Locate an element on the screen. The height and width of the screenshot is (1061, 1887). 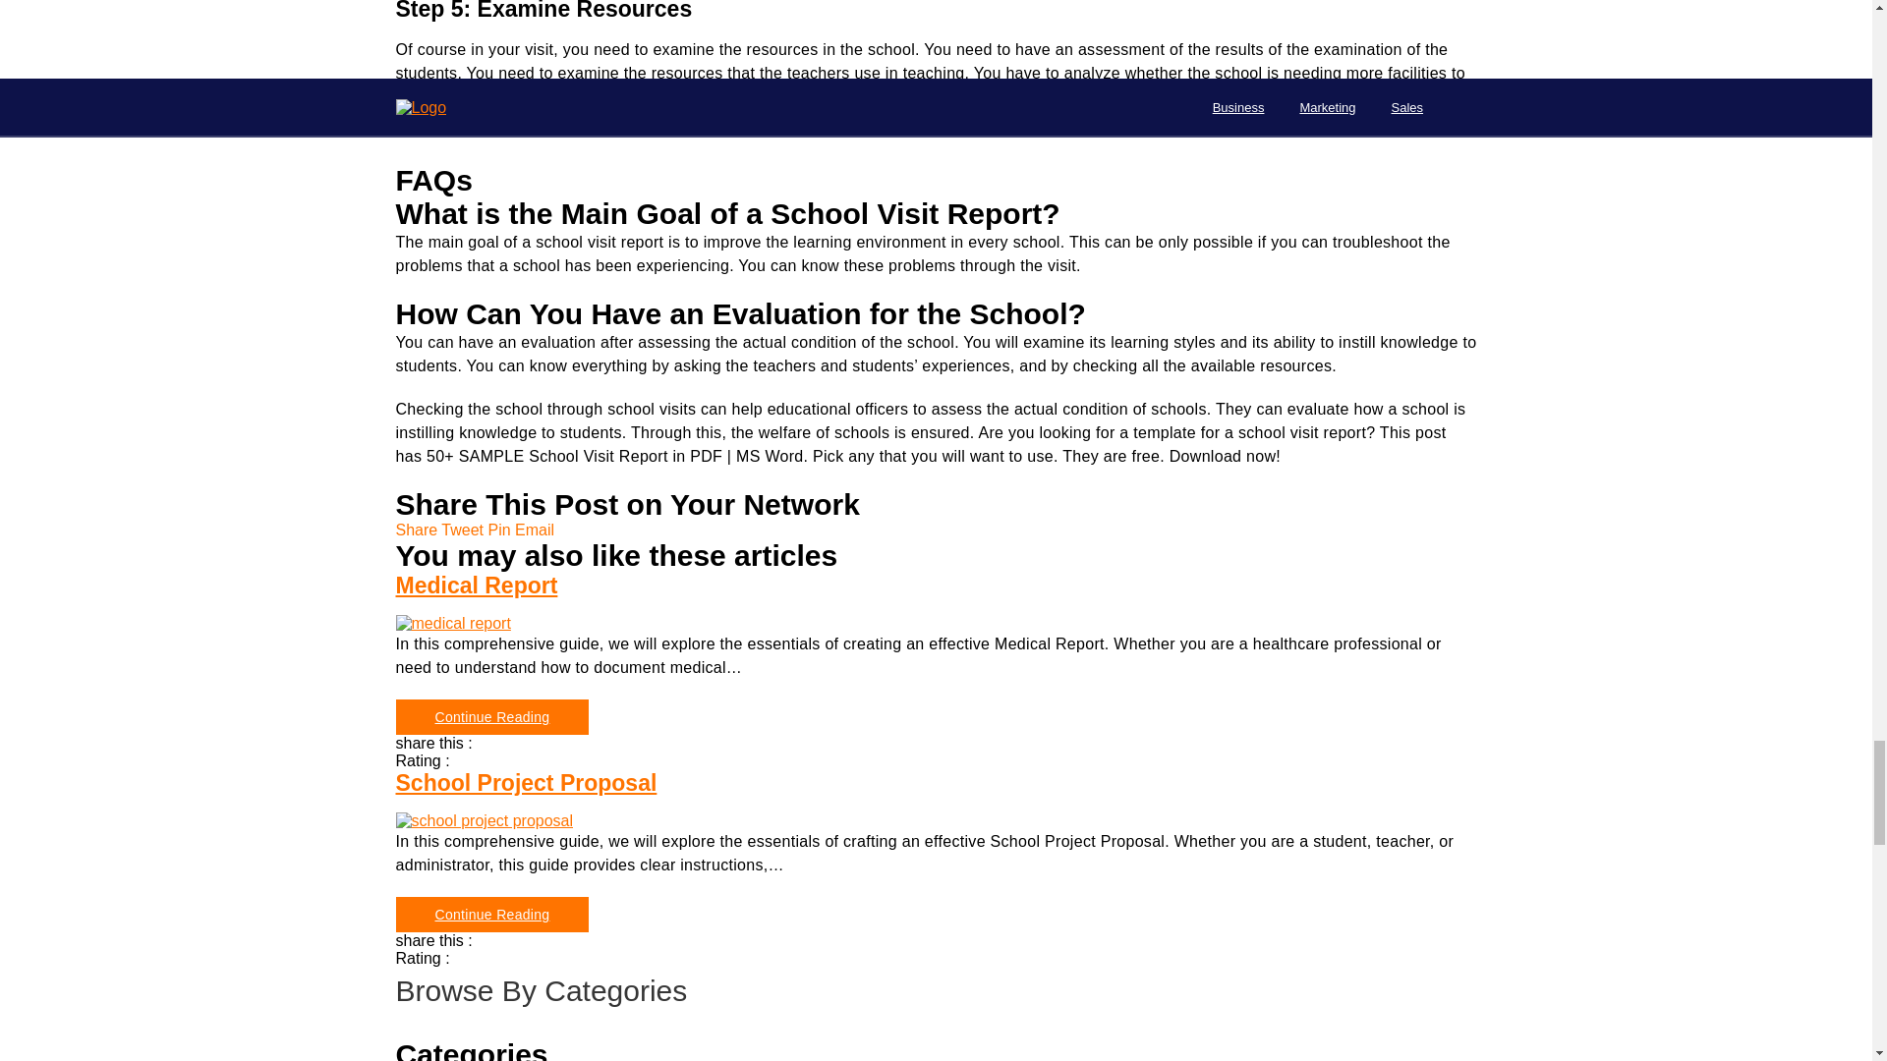
Medical Report is located at coordinates (935, 586).